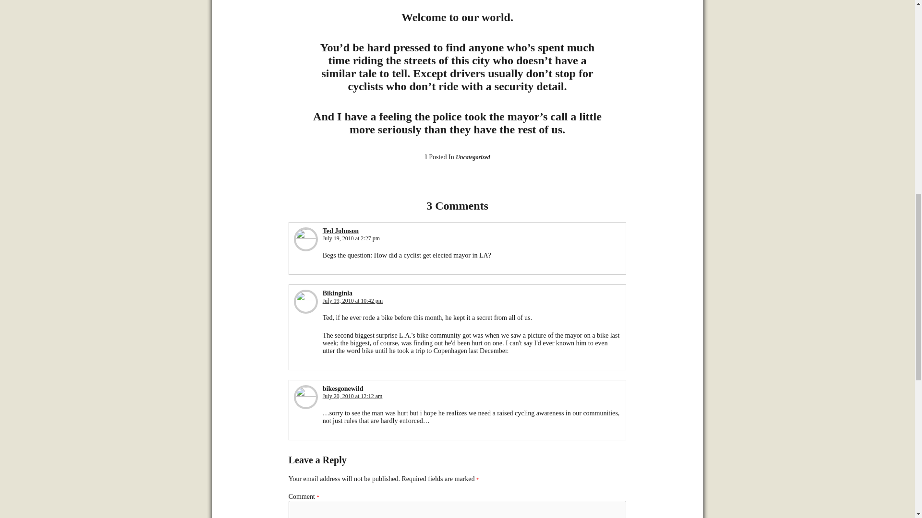 Image resolution: width=922 pixels, height=518 pixels. What do you see at coordinates (340, 231) in the screenshot?
I see `Ted Johnson` at bounding box center [340, 231].